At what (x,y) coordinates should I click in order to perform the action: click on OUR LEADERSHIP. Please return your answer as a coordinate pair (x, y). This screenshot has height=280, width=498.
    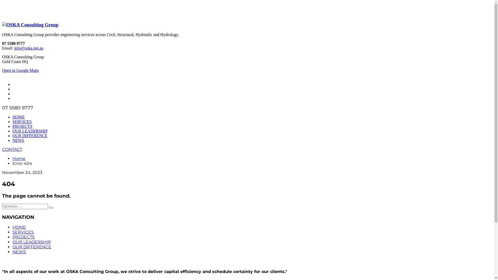
    Looking at the image, I should click on (30, 131).